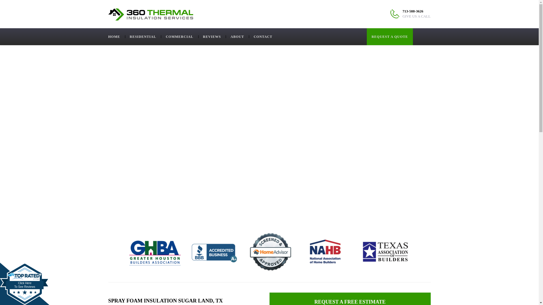 The image size is (543, 305). I want to click on RESIDENTIAL, so click(269, 252).